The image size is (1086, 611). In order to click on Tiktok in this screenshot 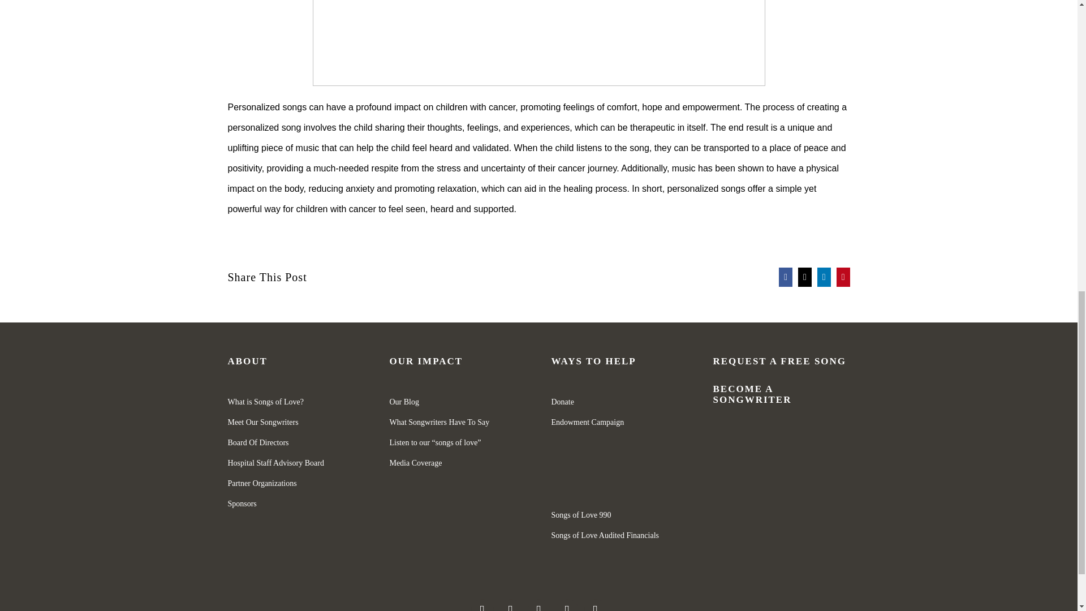, I will do `click(595, 605)`.